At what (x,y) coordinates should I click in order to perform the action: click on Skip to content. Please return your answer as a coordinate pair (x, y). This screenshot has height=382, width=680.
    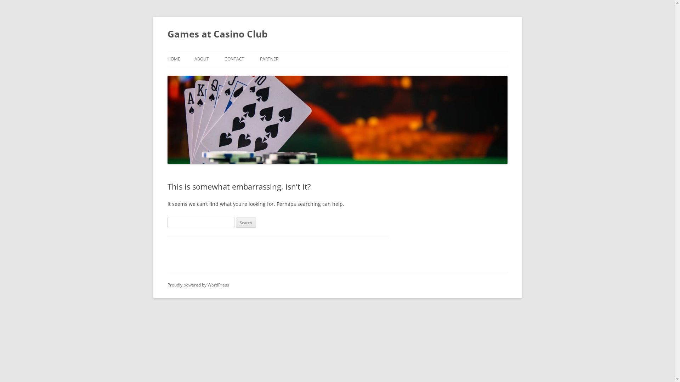
    Looking at the image, I should click on (337, 51).